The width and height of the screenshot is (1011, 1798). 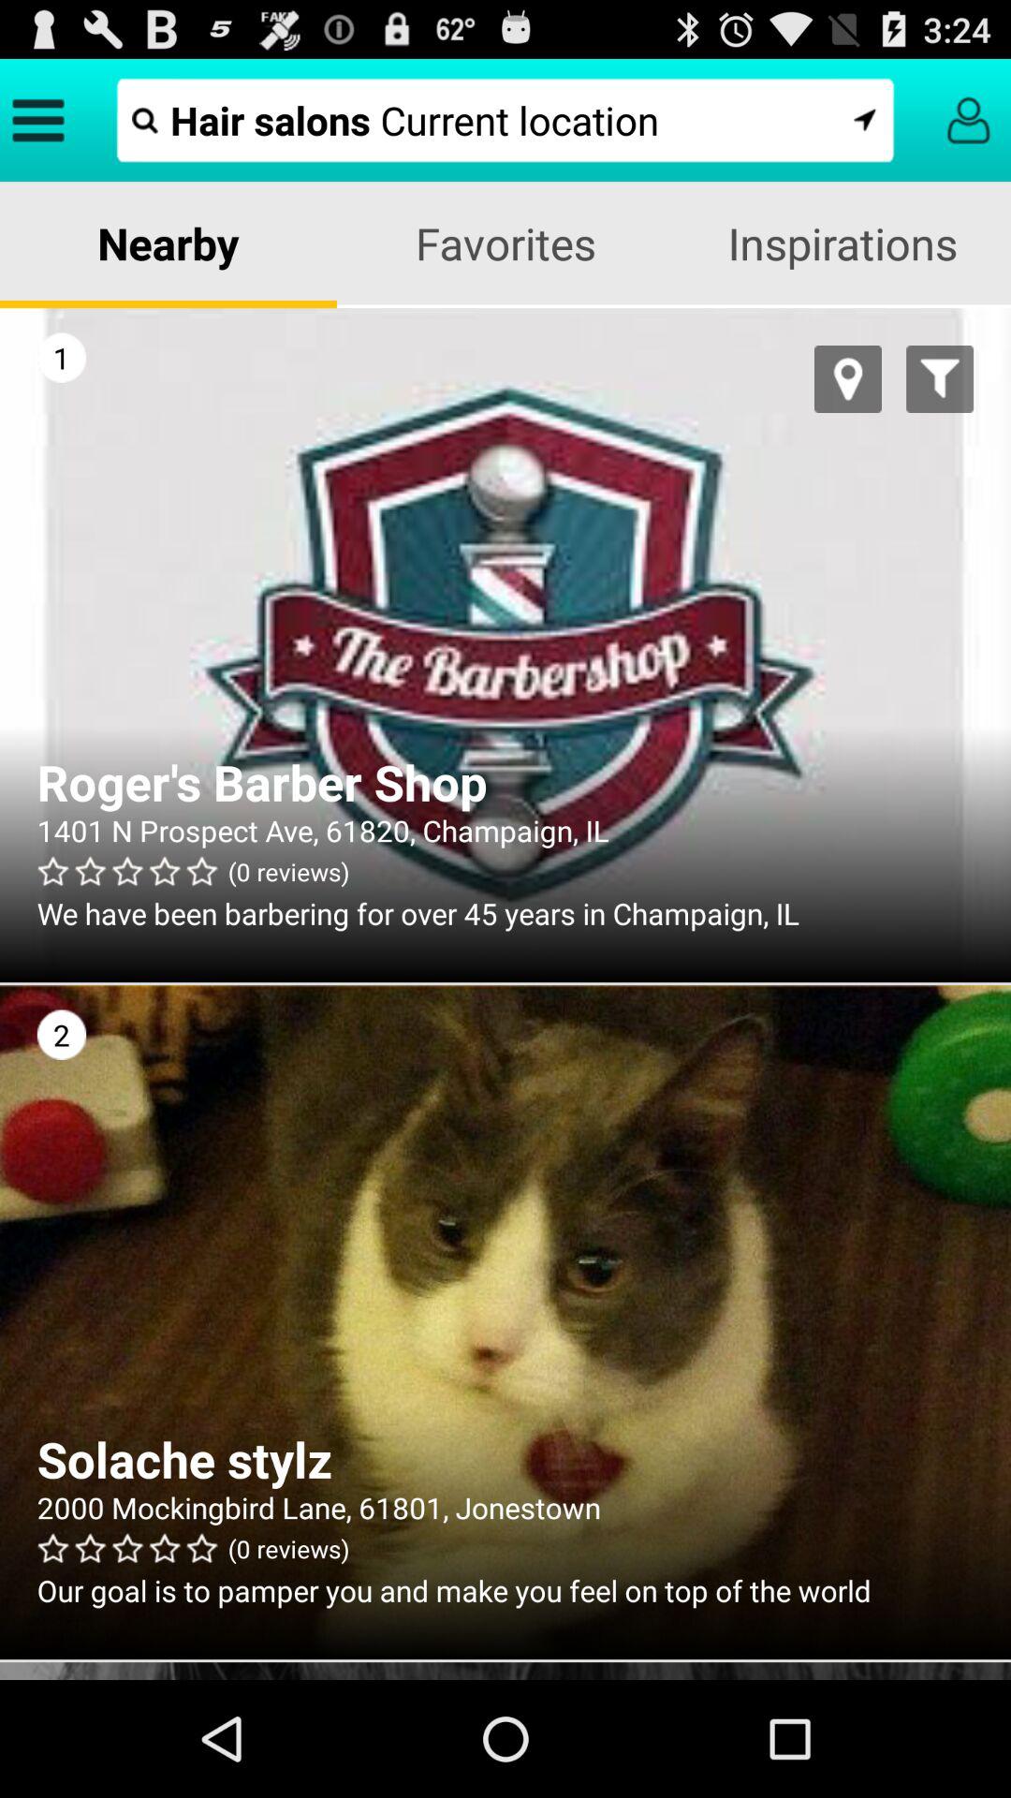 What do you see at coordinates (168, 243) in the screenshot?
I see `select app below the hair salons current app` at bounding box center [168, 243].